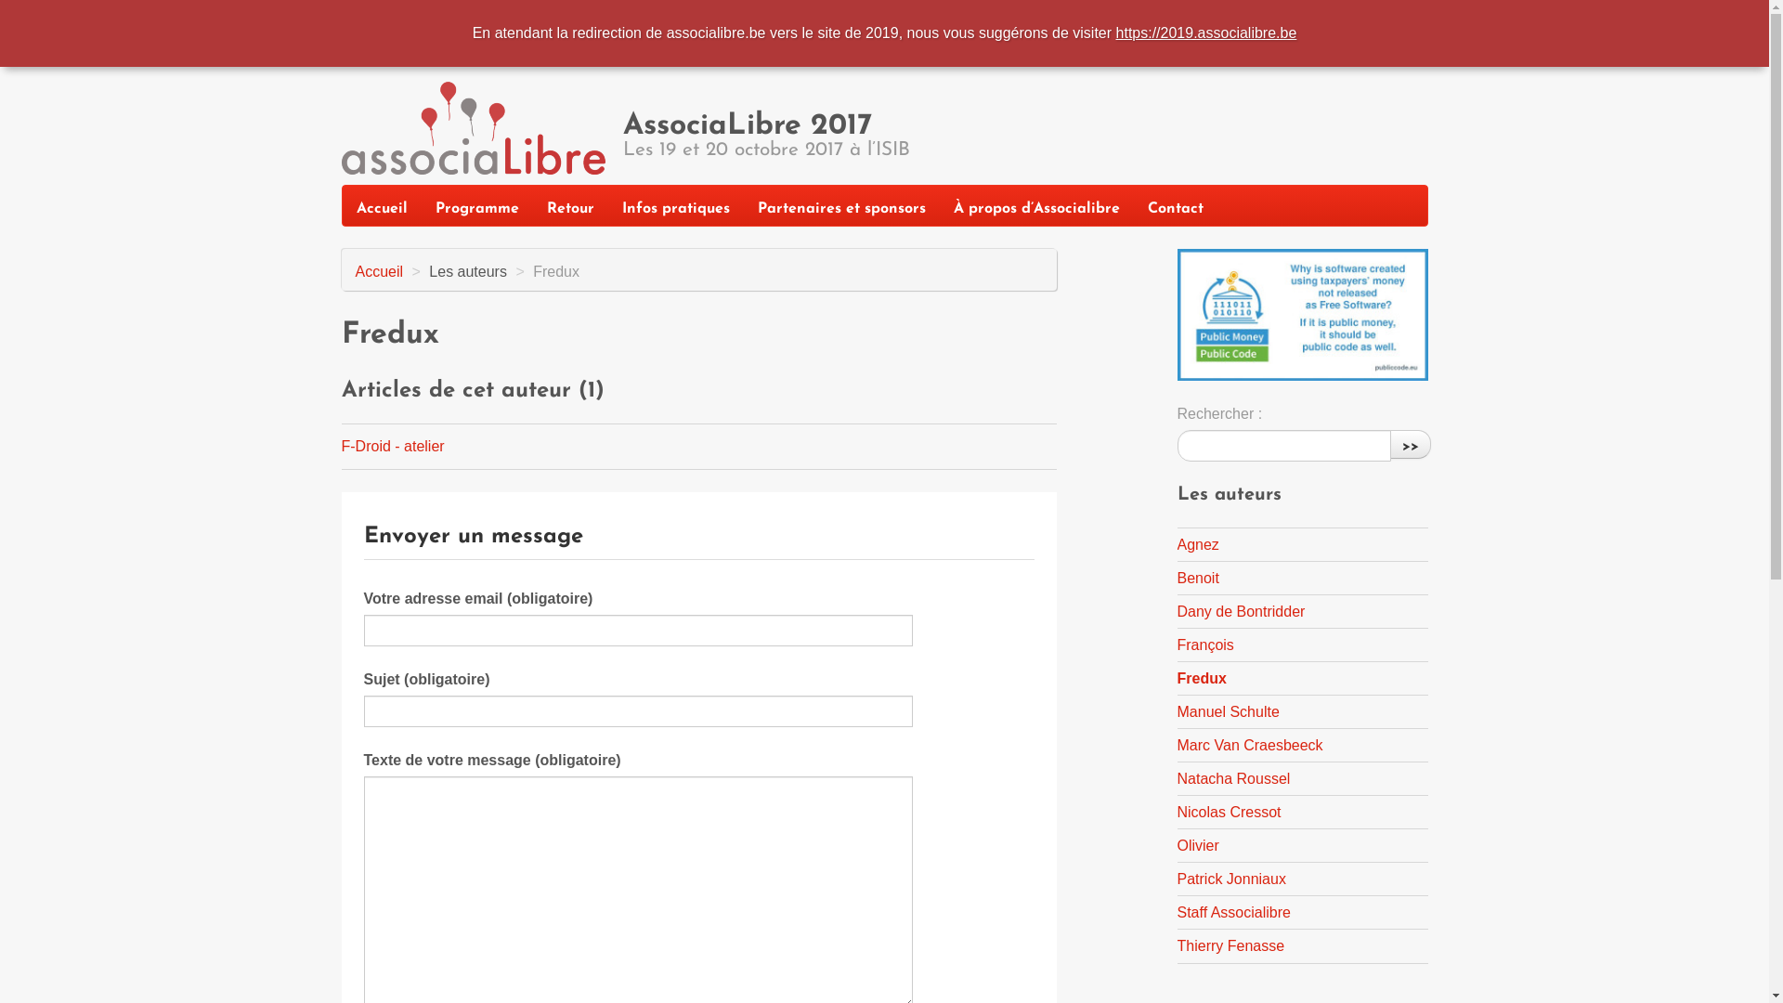  What do you see at coordinates (1231, 879) in the screenshot?
I see `Patrick Jonniaux` at bounding box center [1231, 879].